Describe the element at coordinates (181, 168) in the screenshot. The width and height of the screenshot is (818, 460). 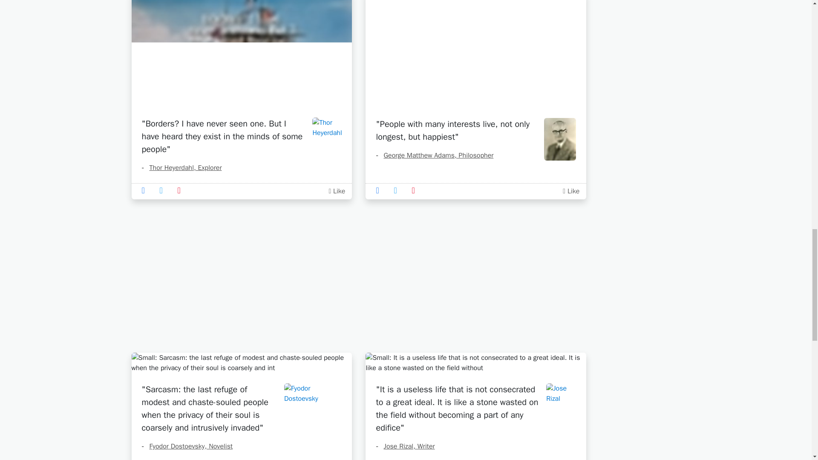
I see `Thor Heyerdahl, Explorer` at that location.